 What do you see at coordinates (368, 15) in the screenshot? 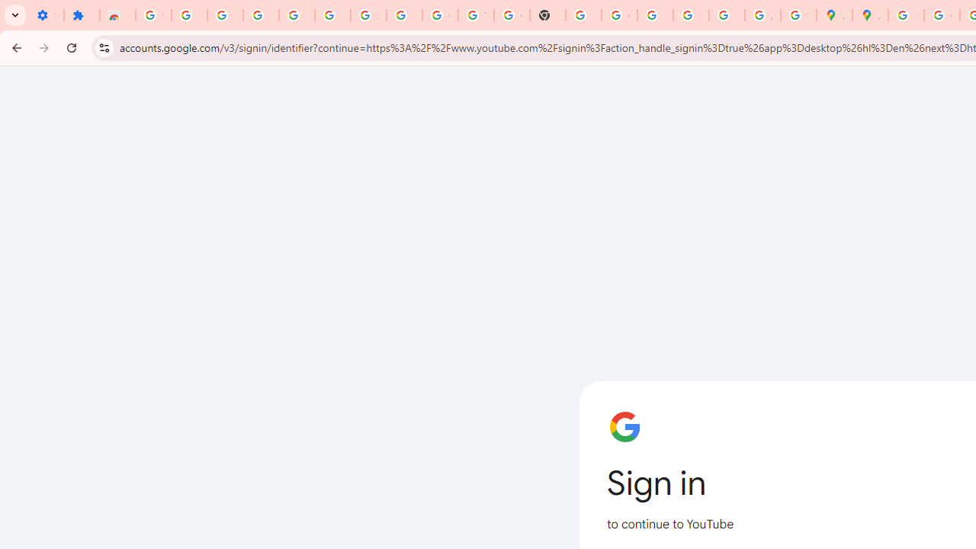
I see `Sign in - Google Accounts` at bounding box center [368, 15].